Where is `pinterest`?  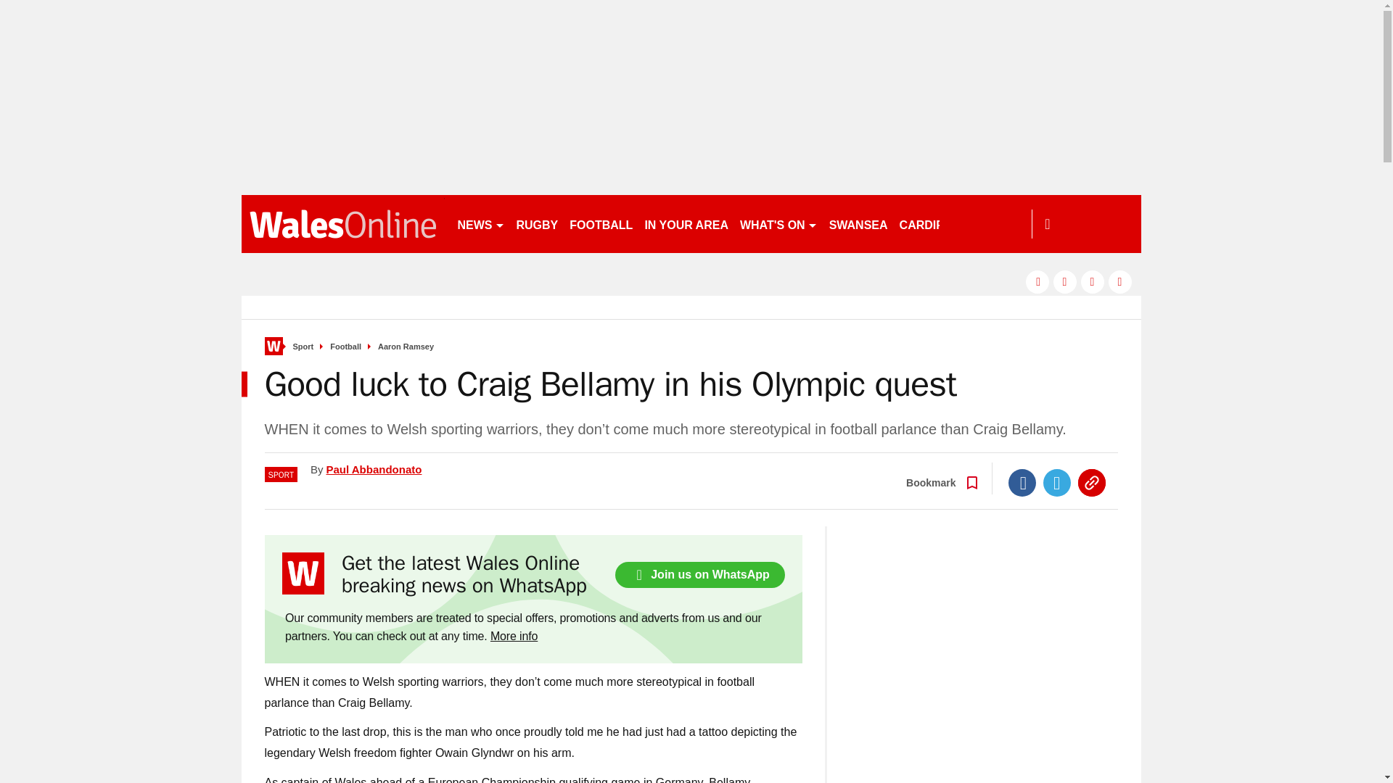
pinterest is located at coordinates (1093, 281).